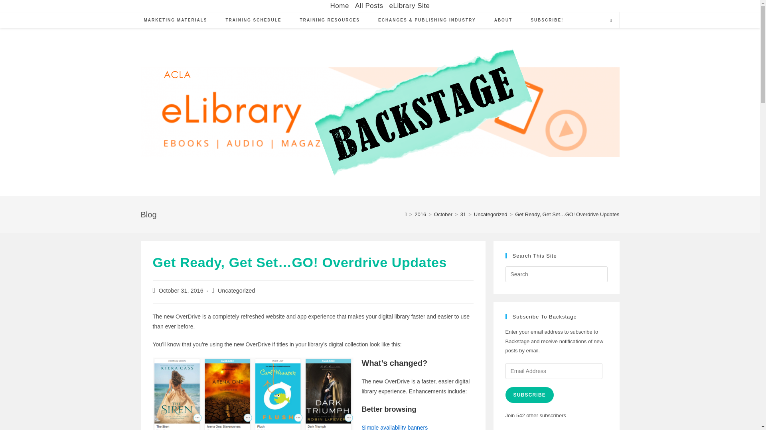 This screenshot has height=430, width=766. I want to click on 2016, so click(420, 214).